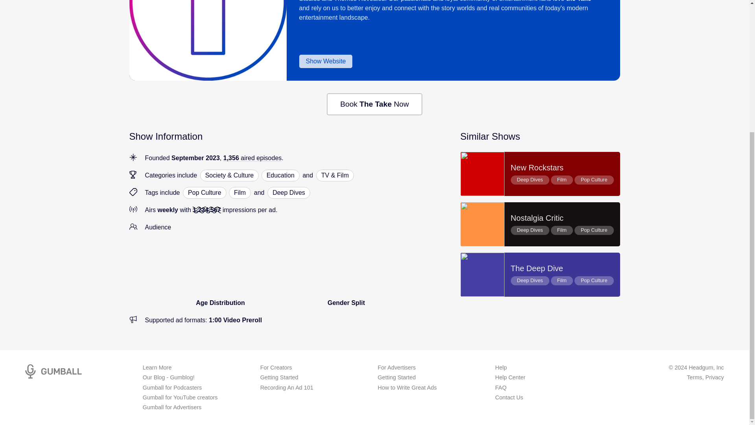 The image size is (755, 425). I want to click on Gumball for YouTube creators, so click(180, 397).